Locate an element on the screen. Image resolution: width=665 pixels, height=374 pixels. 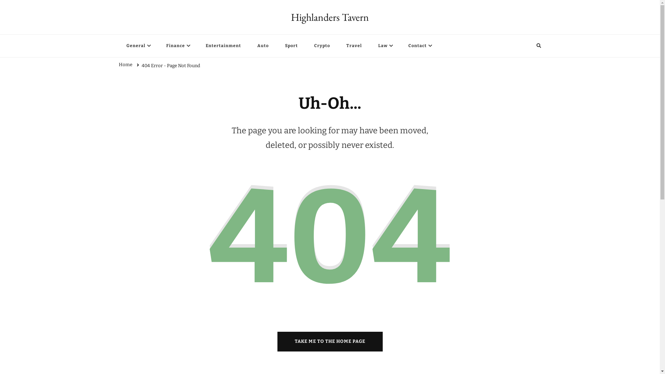
Law is located at coordinates (385, 46).